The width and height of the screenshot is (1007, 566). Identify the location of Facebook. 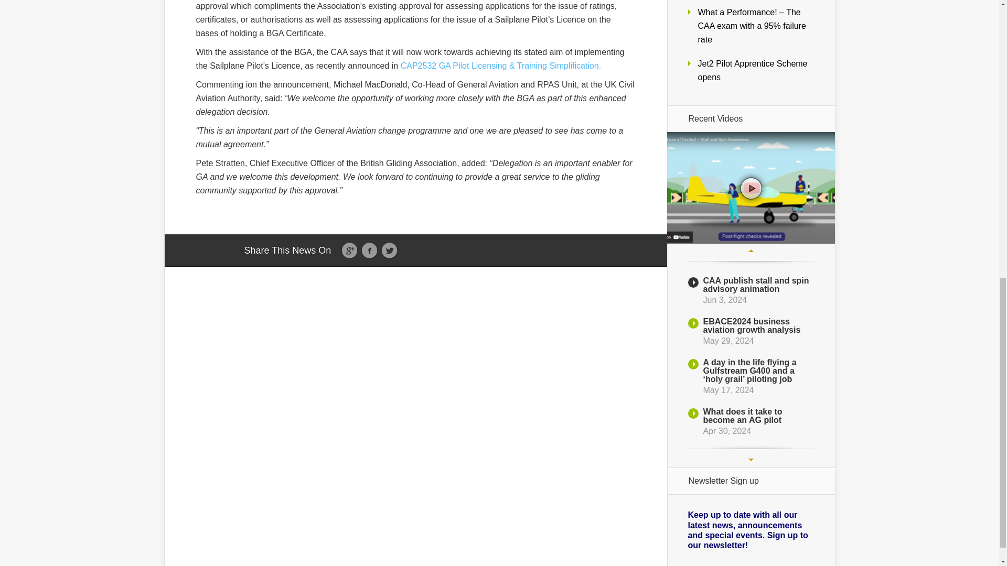
(369, 251).